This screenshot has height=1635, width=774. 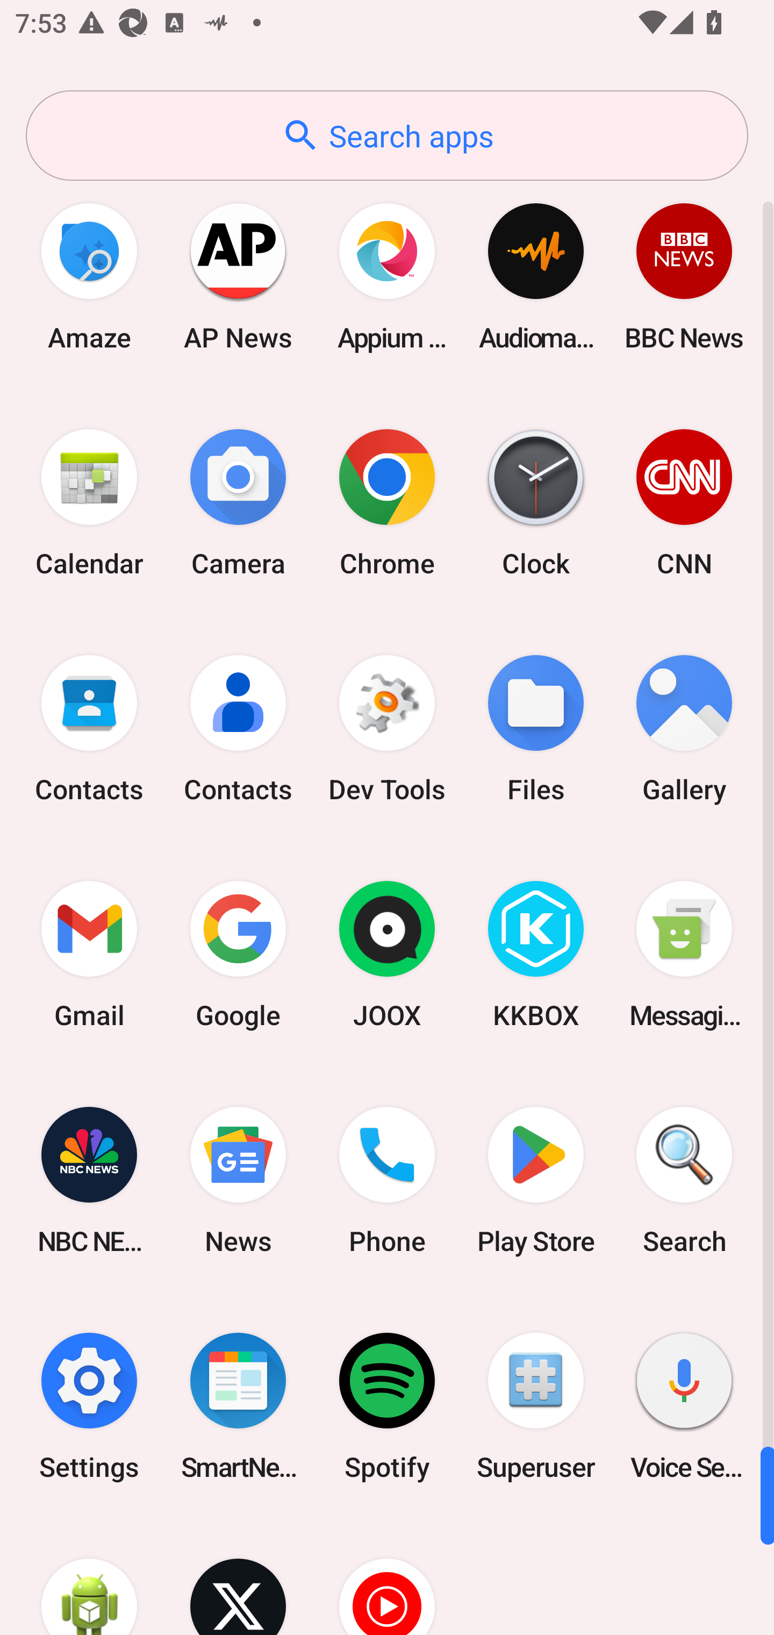 I want to click on Settings, so click(x=89, y=1406).